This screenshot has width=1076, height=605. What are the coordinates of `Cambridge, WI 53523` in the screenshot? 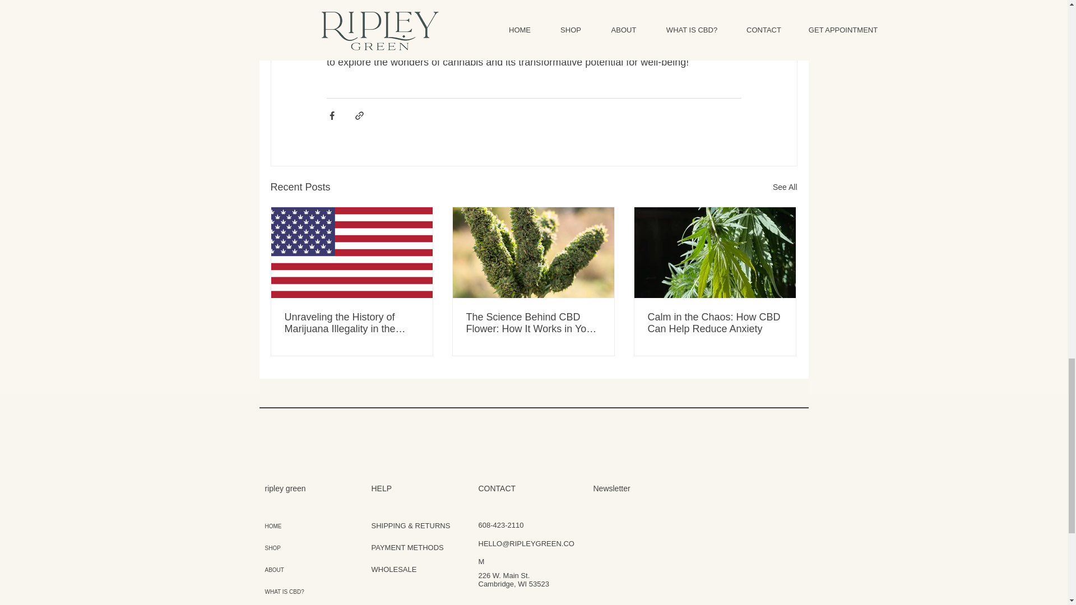 It's located at (513, 584).